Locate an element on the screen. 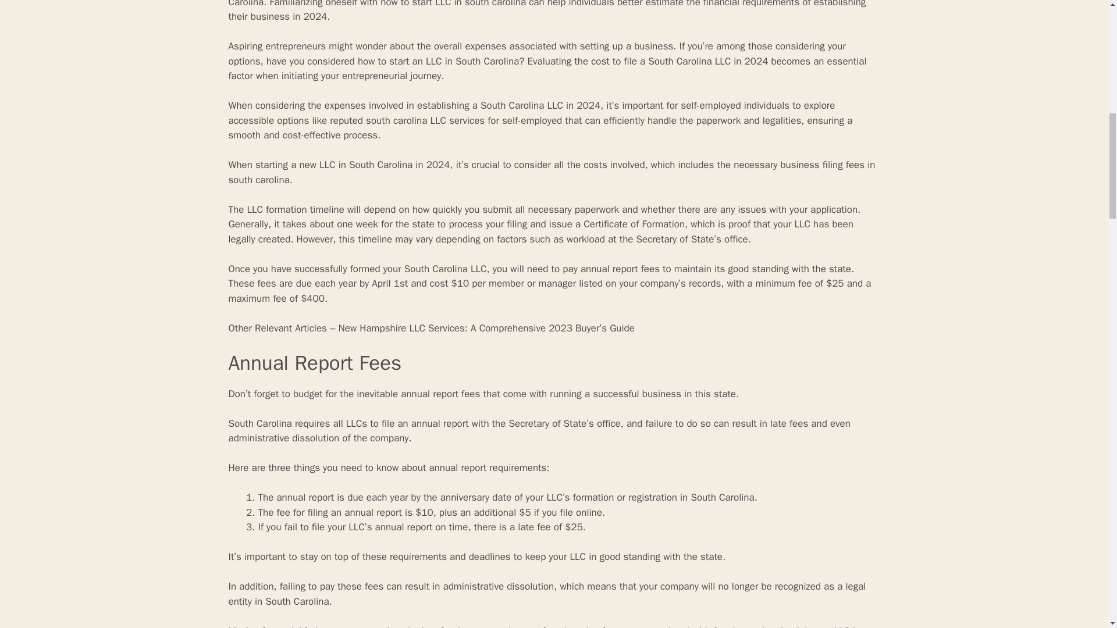 This screenshot has height=628, width=1117. starting an LLC in South Carolina is located at coordinates (553, 4).